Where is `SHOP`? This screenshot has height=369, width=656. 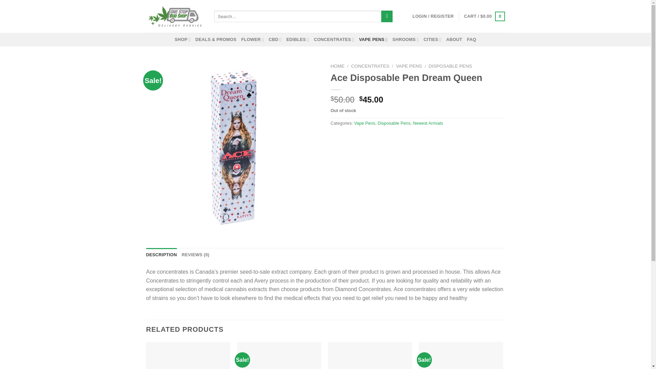
SHOP is located at coordinates (182, 40).